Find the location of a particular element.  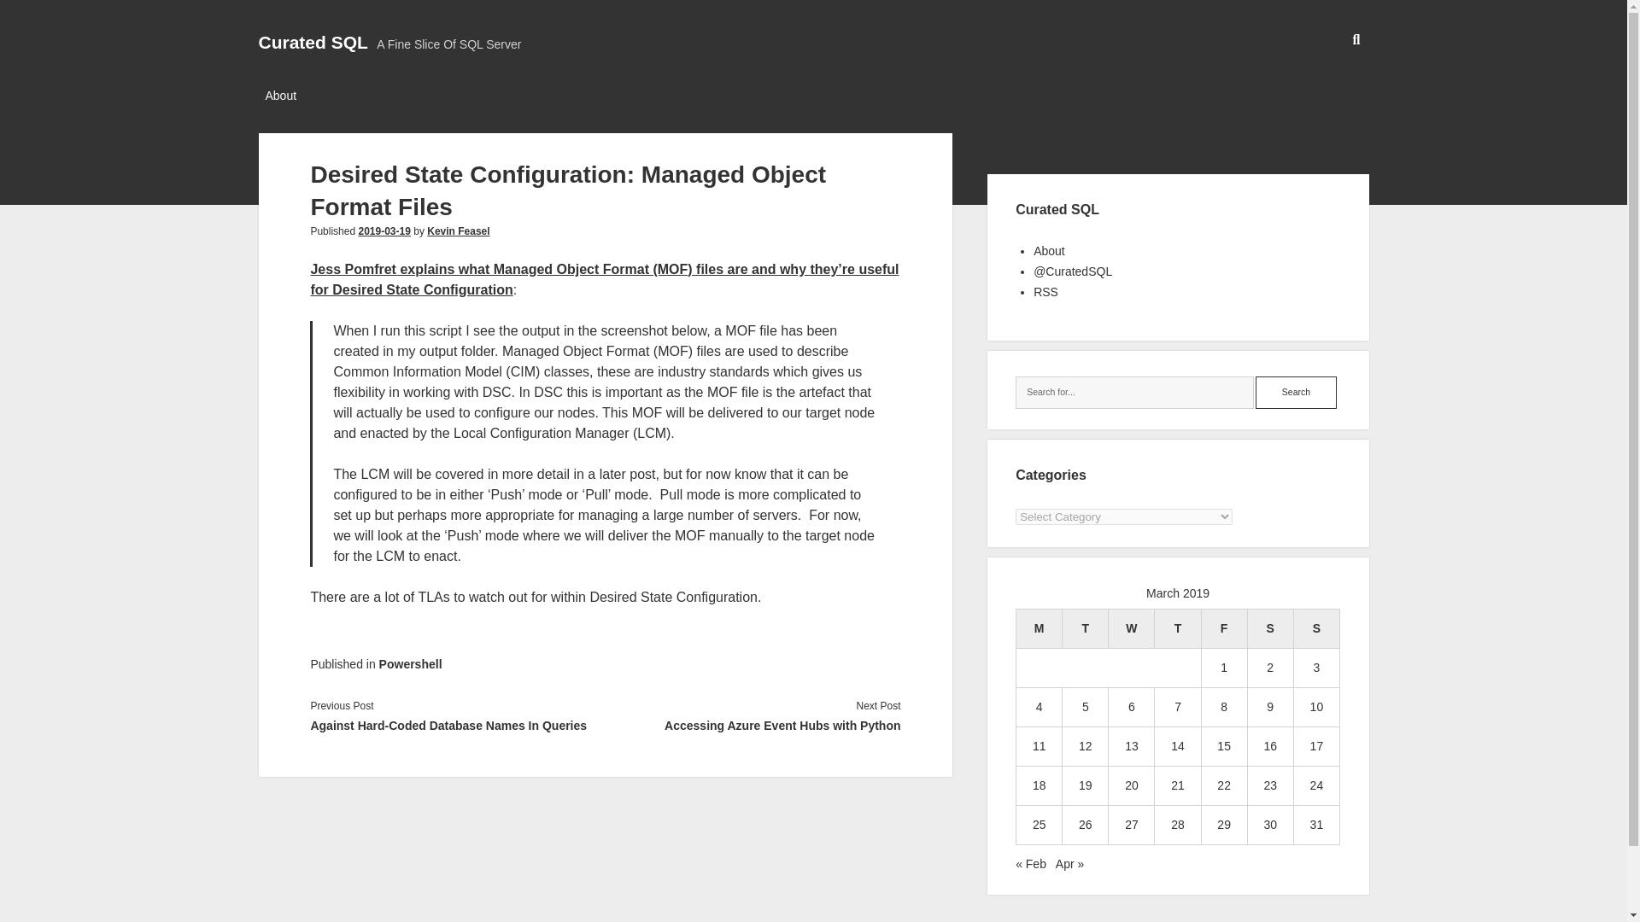

25 is located at coordinates (1039, 825).